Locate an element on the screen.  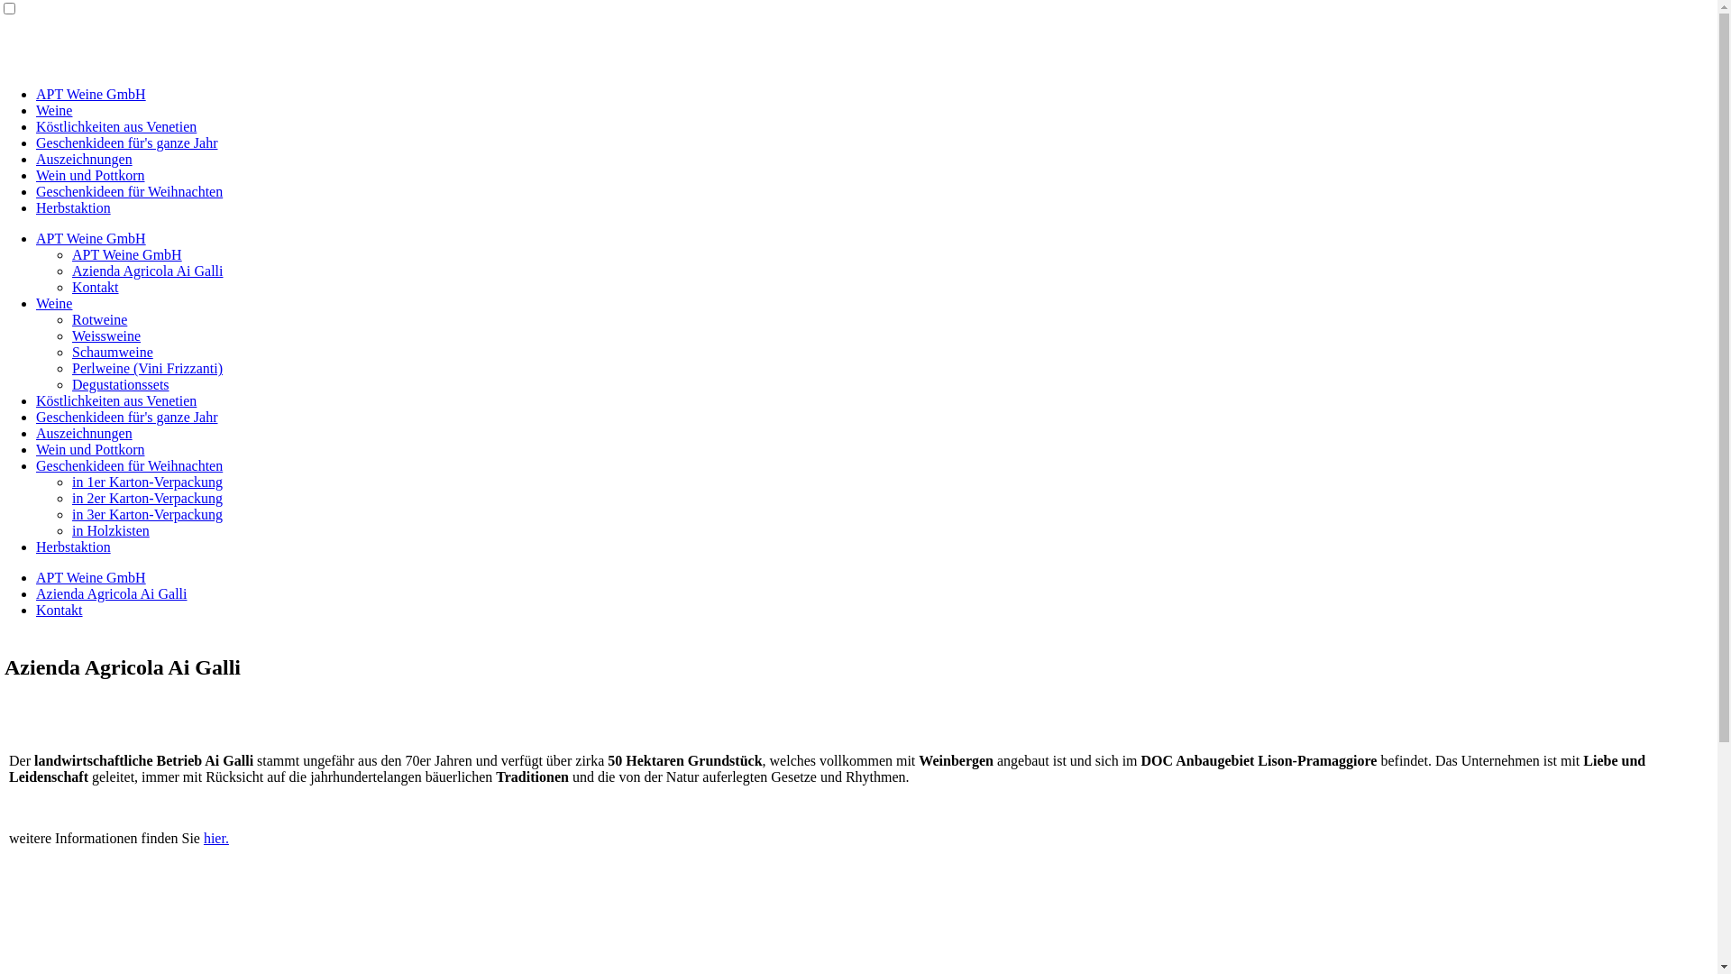
in 2er Karton-Verpackung is located at coordinates (147, 498).